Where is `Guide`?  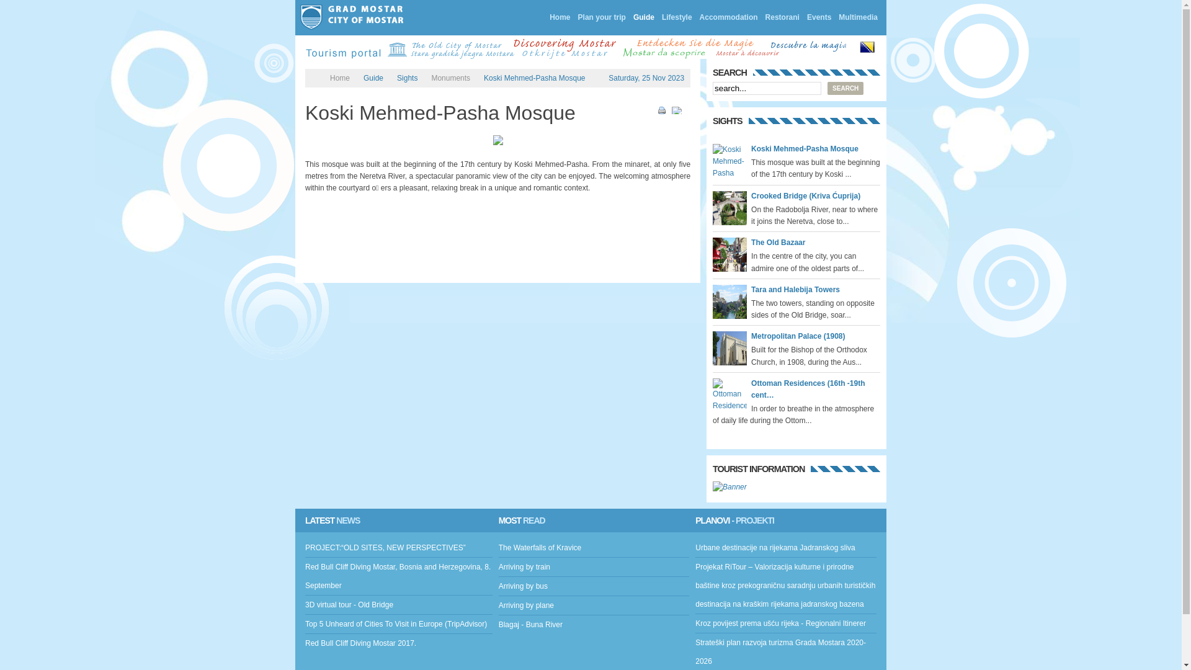 Guide is located at coordinates (644, 17).